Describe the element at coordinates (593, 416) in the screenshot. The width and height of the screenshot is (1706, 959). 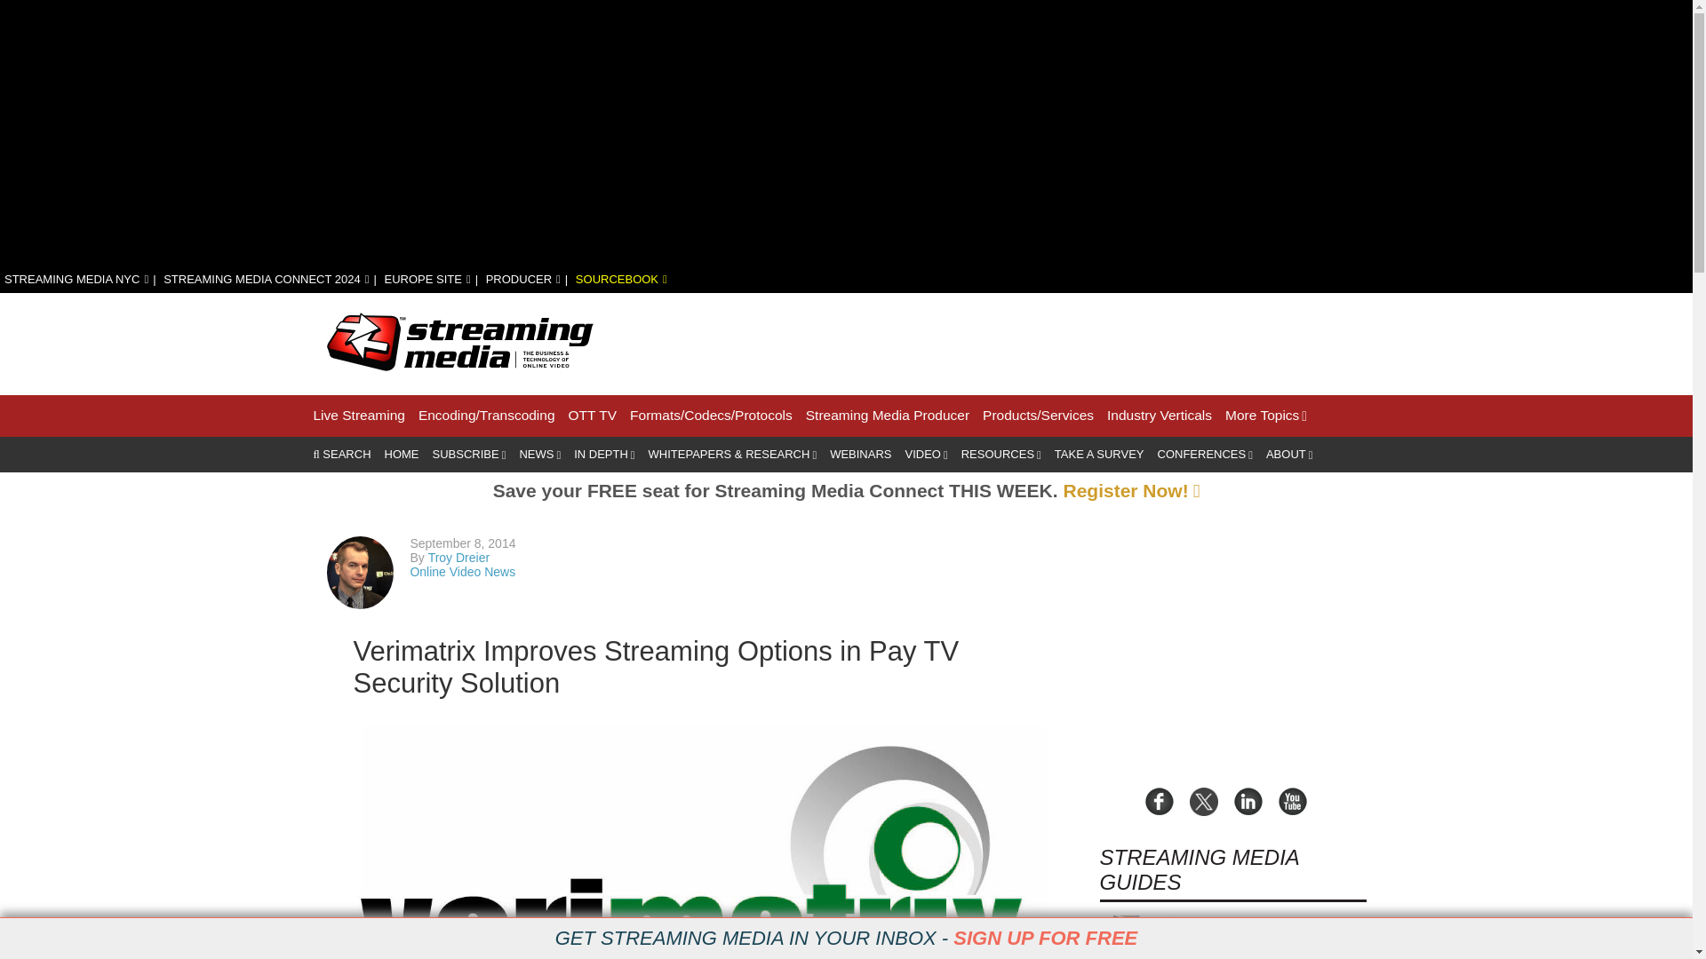
I see `OTT TV` at that location.